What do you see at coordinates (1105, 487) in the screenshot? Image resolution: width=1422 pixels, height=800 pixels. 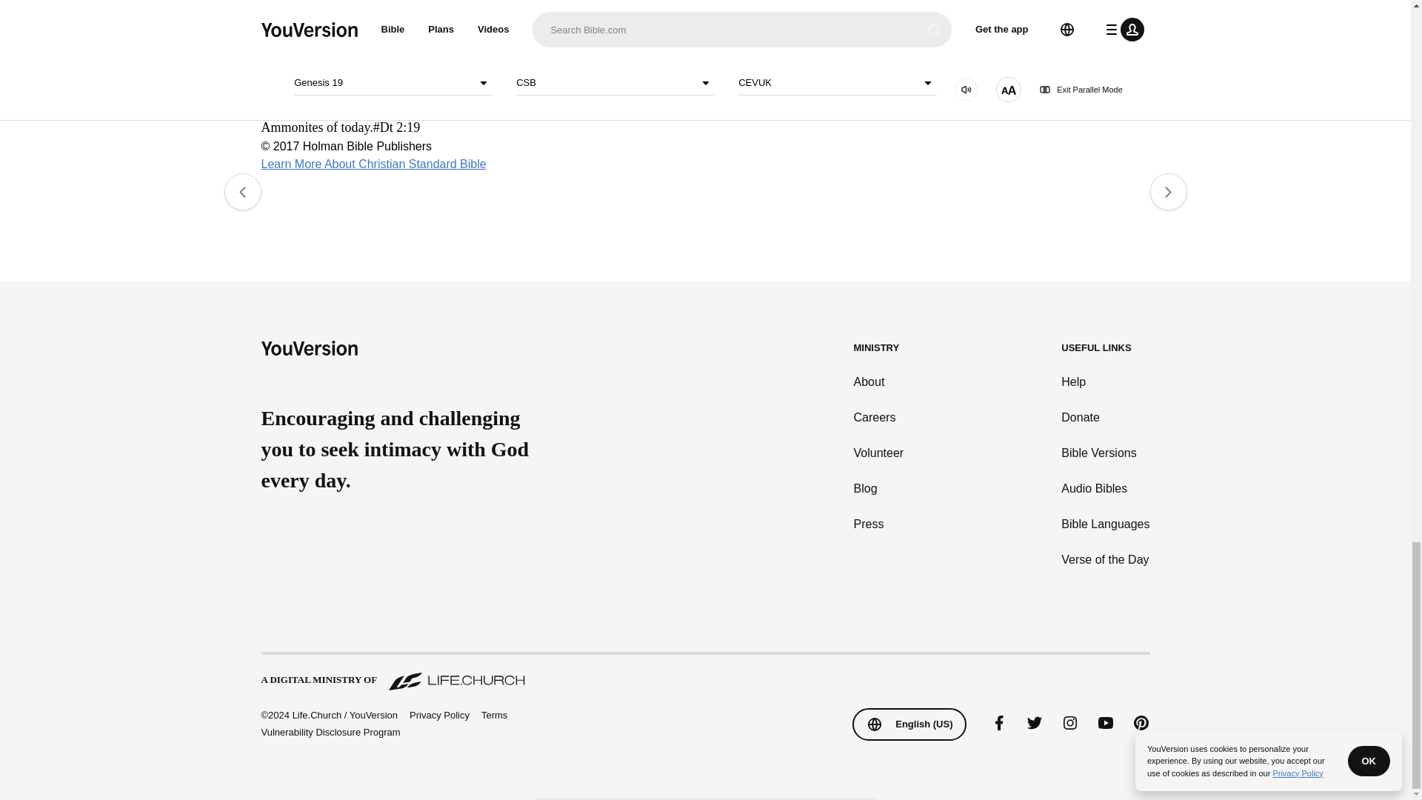 I see `Audio Bibles` at bounding box center [1105, 487].